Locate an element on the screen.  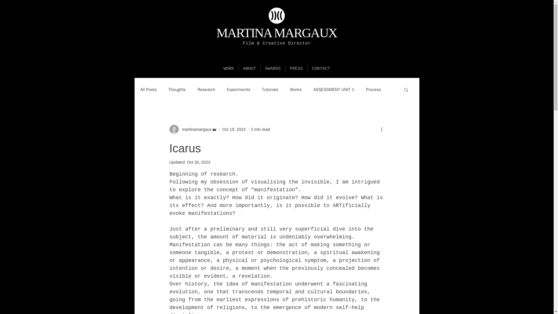
Tutorials is located at coordinates (270, 90).